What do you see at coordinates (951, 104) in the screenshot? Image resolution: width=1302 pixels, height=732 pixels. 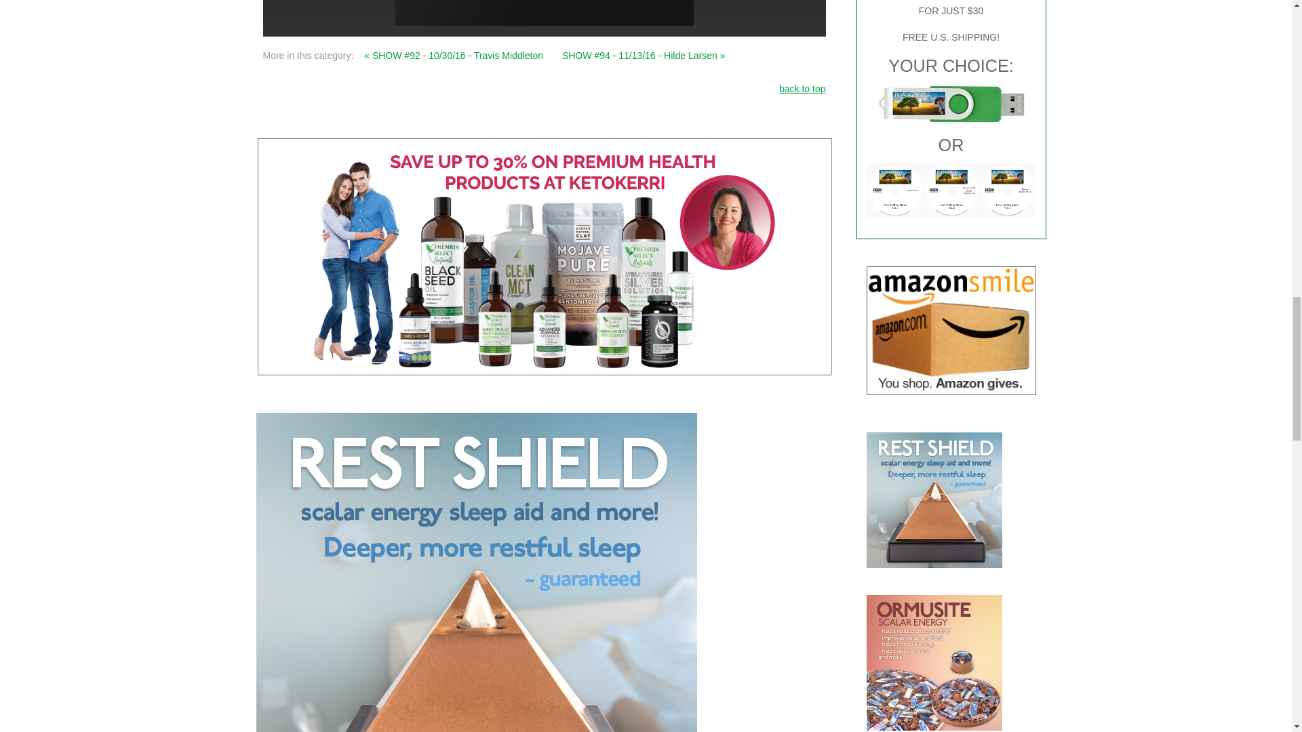 I see `Lost Arts Radio USB Flash Drive` at bounding box center [951, 104].